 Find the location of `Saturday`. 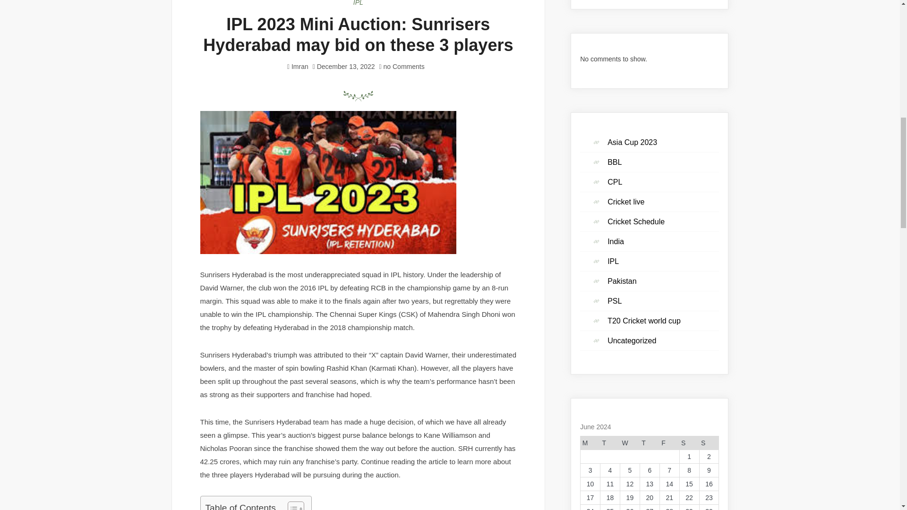

Saturday is located at coordinates (689, 443).